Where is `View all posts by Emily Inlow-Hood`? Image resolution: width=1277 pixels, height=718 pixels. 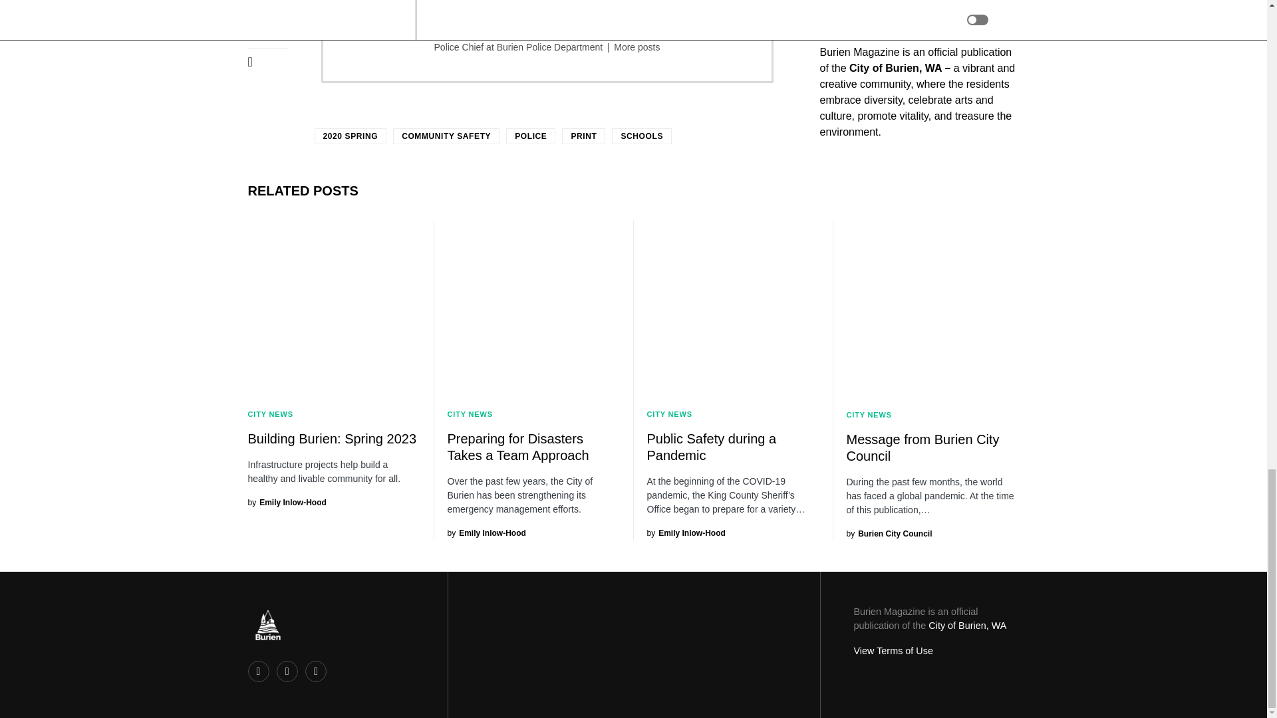 View all posts by Emily Inlow-Hood is located at coordinates (486, 533).